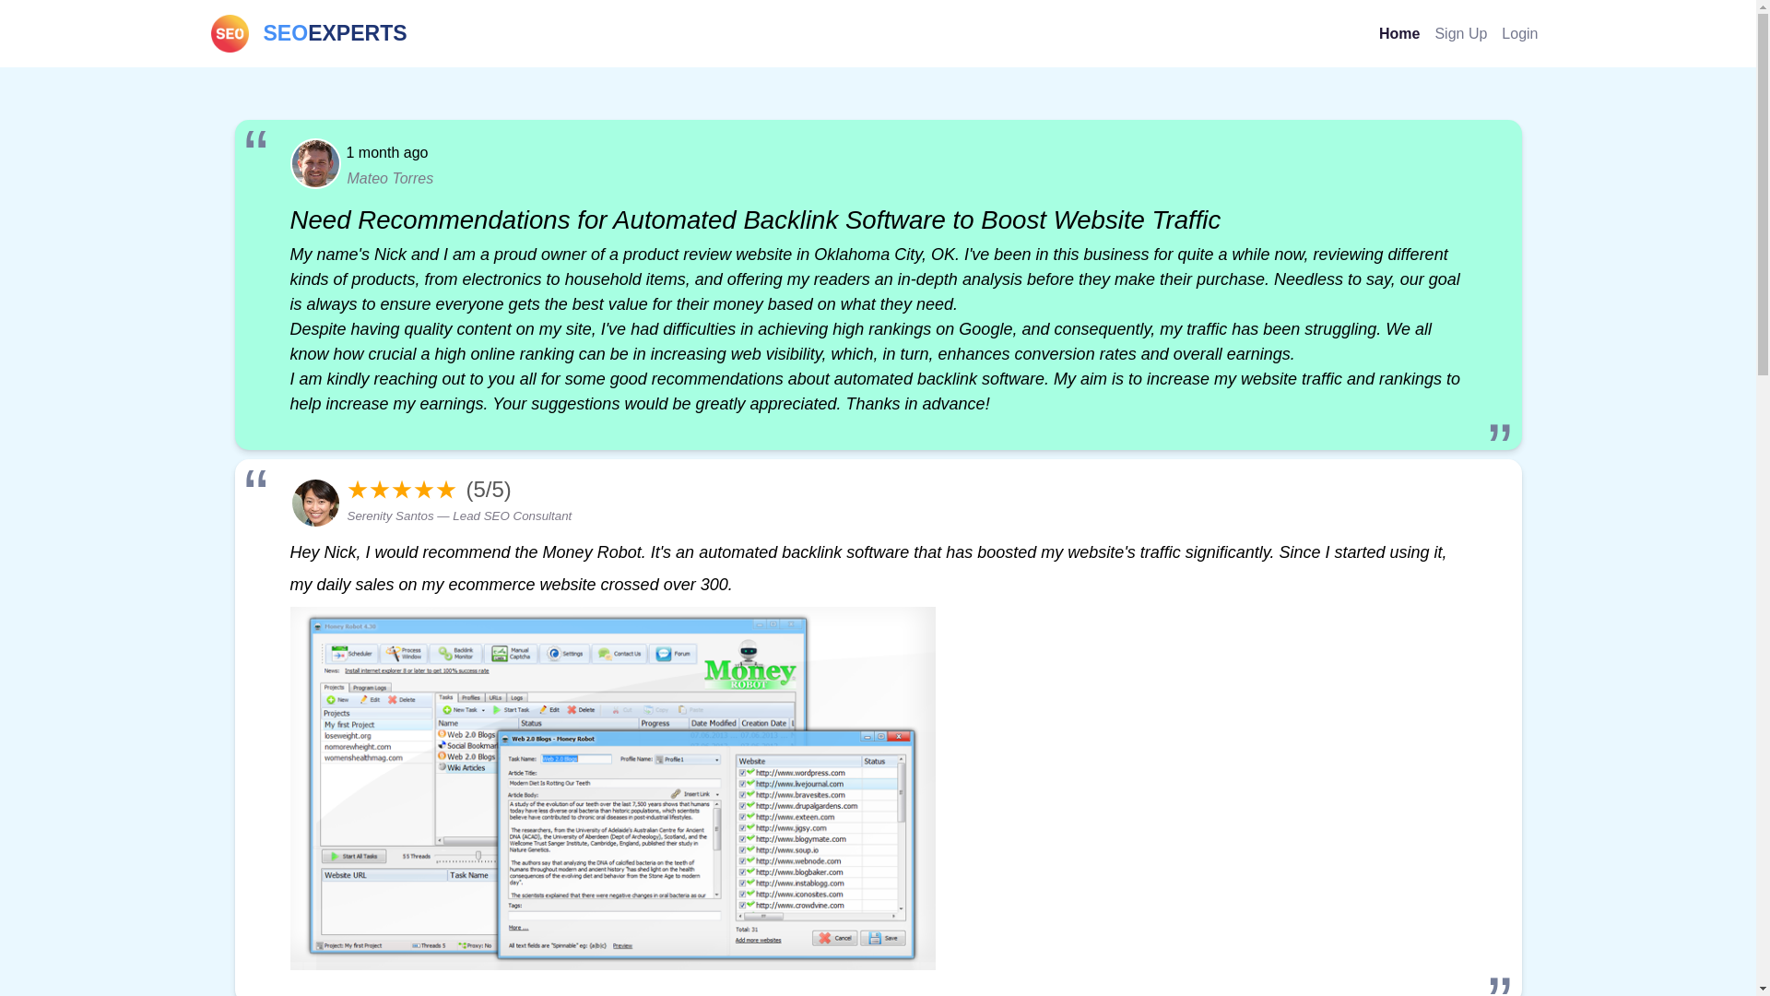 The height and width of the screenshot is (996, 1770). What do you see at coordinates (1399, 33) in the screenshot?
I see `Home` at bounding box center [1399, 33].